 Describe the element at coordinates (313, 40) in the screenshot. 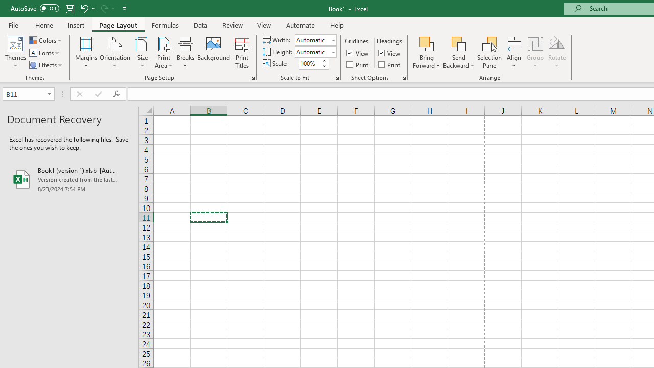

I see `Width` at that location.